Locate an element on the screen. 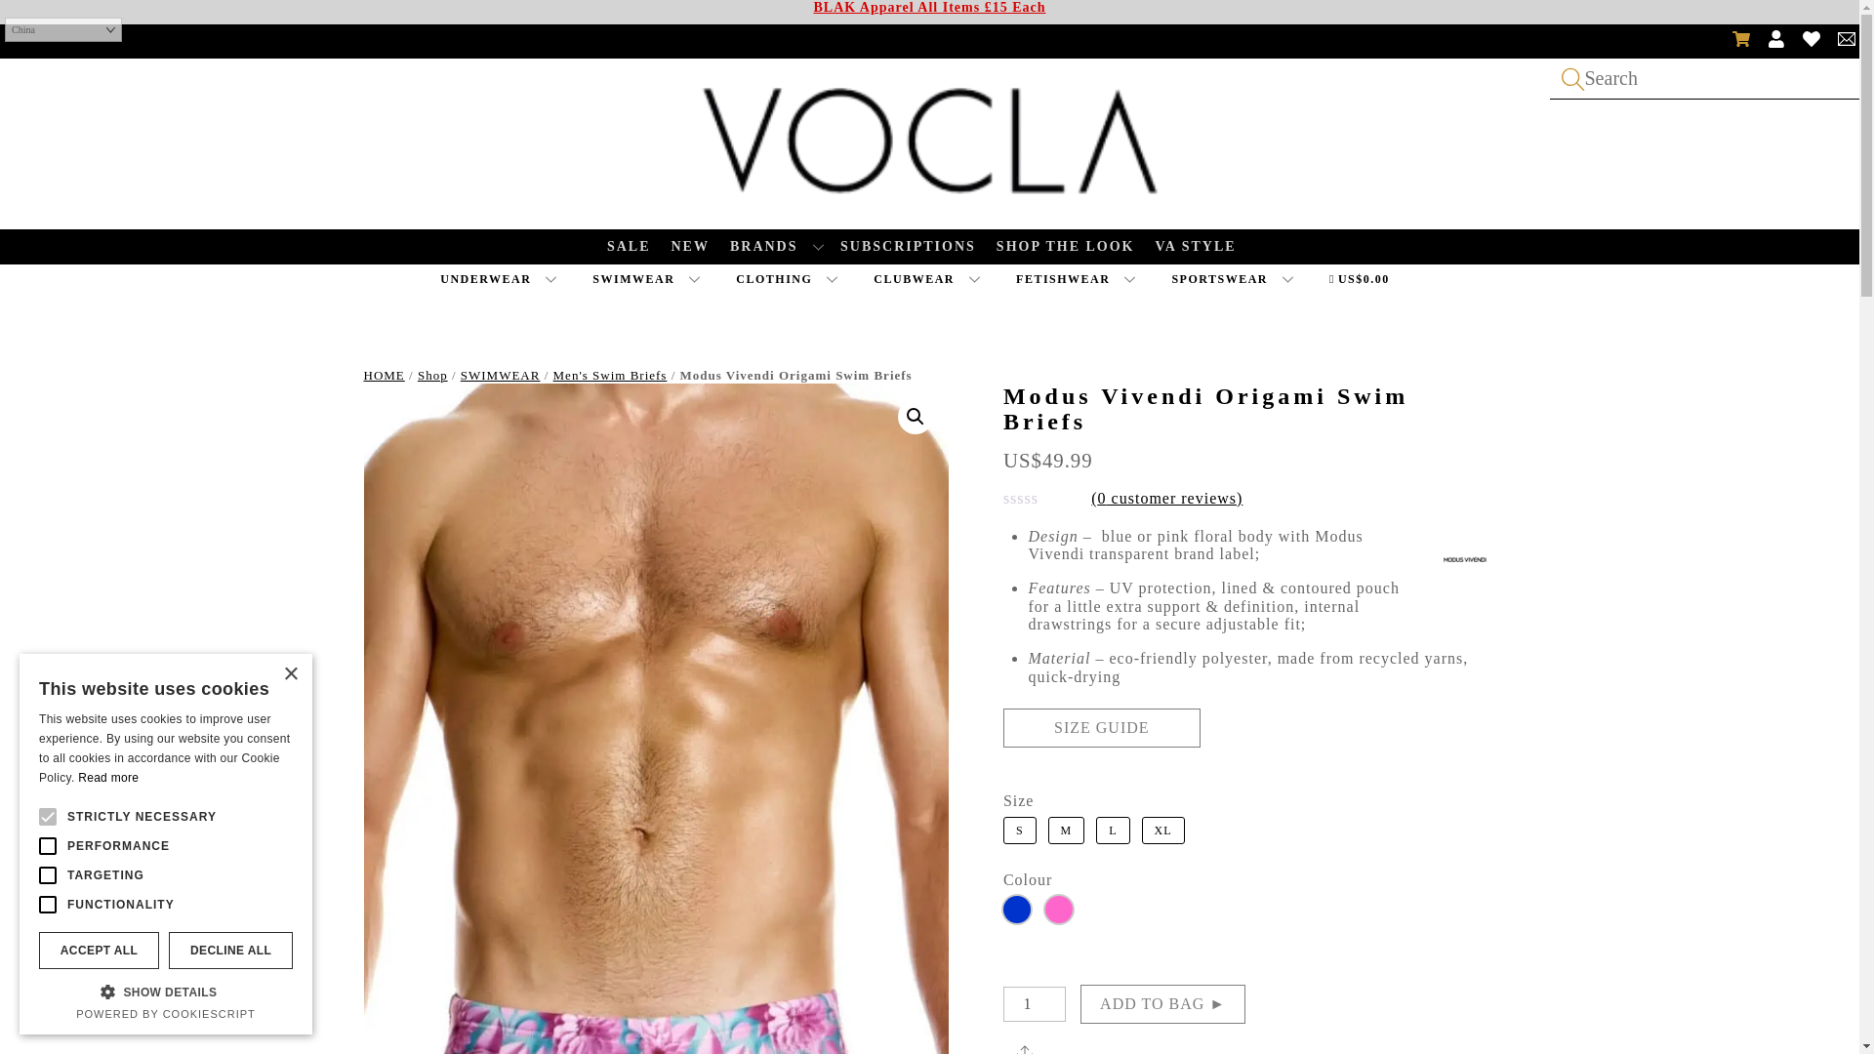 Image resolution: width=1874 pixels, height=1054 pixels. Consent Management Platform is located at coordinates (166, 1013).